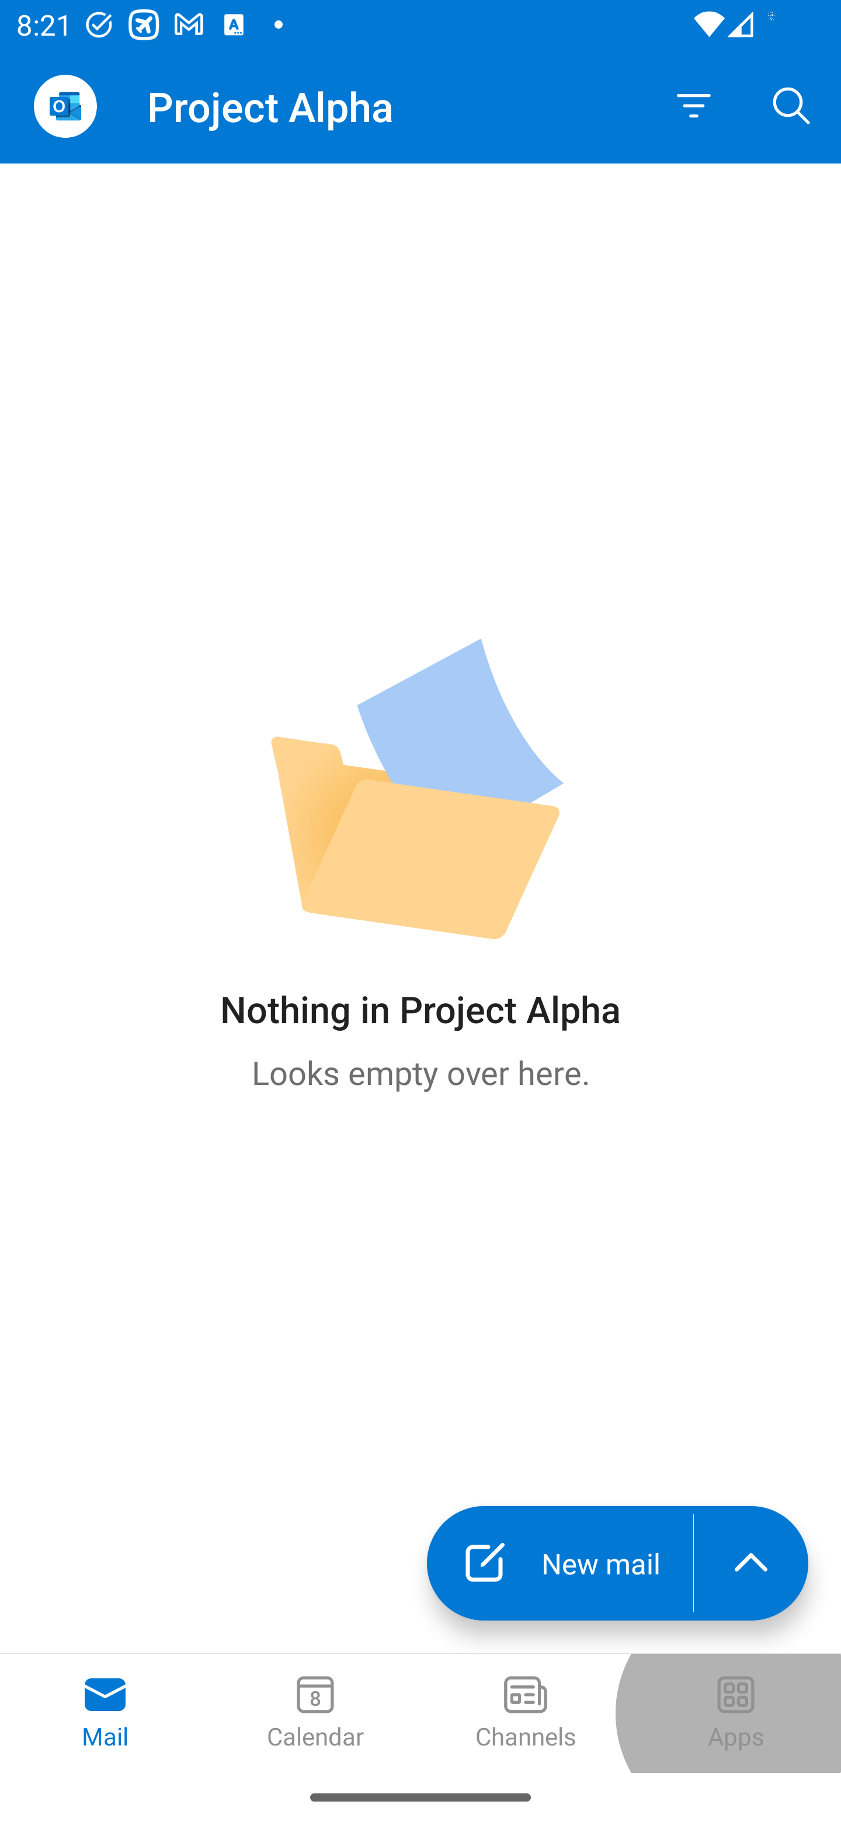  What do you see at coordinates (792, 105) in the screenshot?
I see `Search, , ` at bounding box center [792, 105].